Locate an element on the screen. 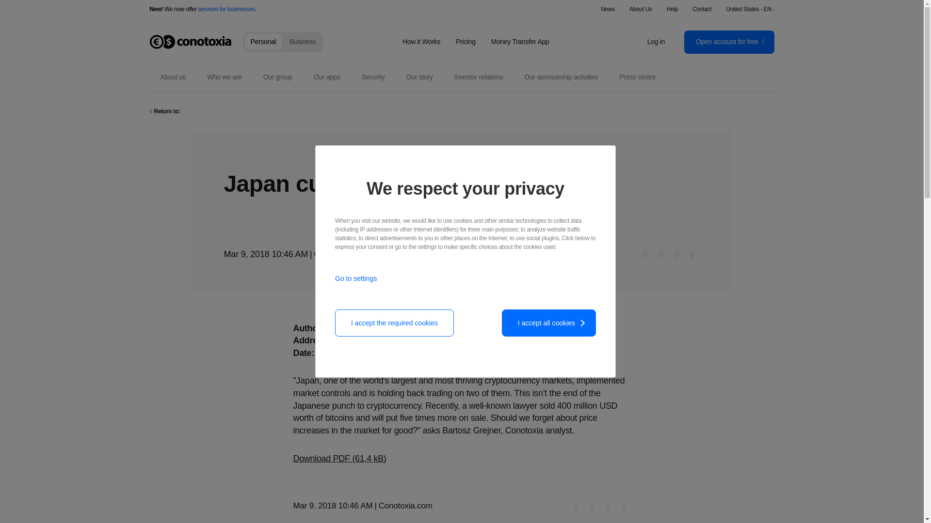 Image resolution: width=931 pixels, height=523 pixels. Log in is located at coordinates (656, 42).